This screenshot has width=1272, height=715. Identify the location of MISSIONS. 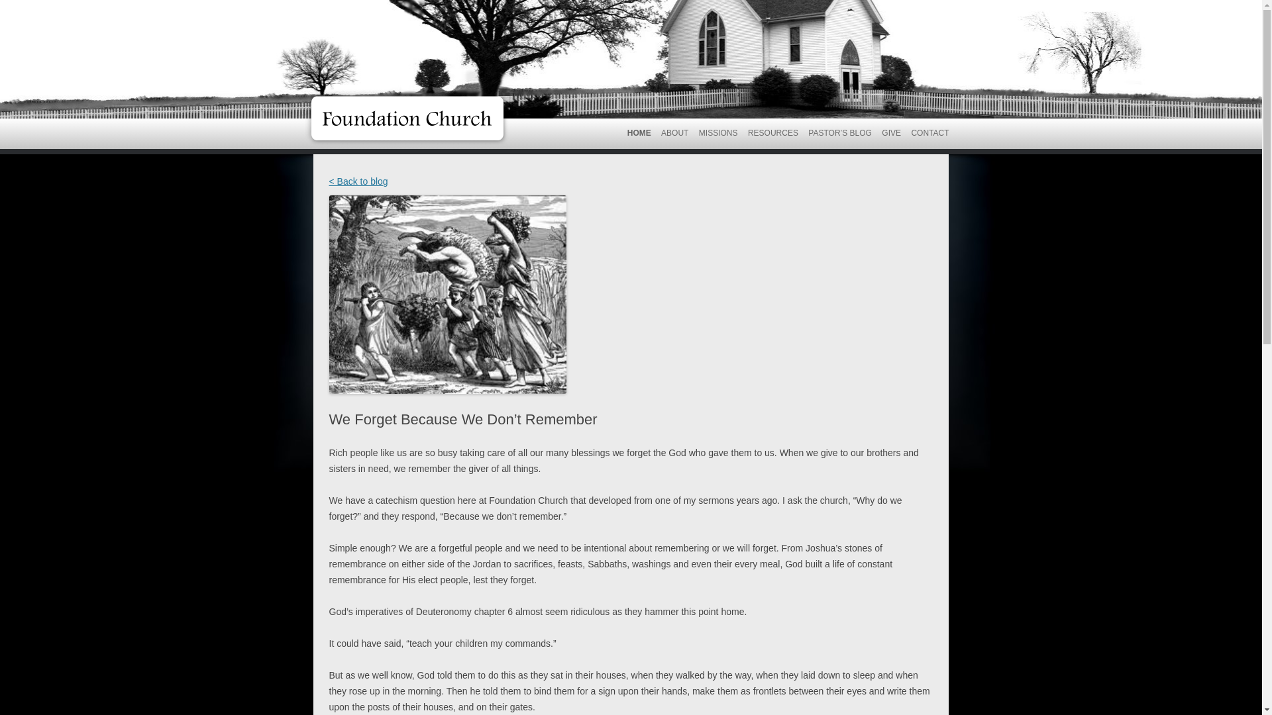
(718, 132).